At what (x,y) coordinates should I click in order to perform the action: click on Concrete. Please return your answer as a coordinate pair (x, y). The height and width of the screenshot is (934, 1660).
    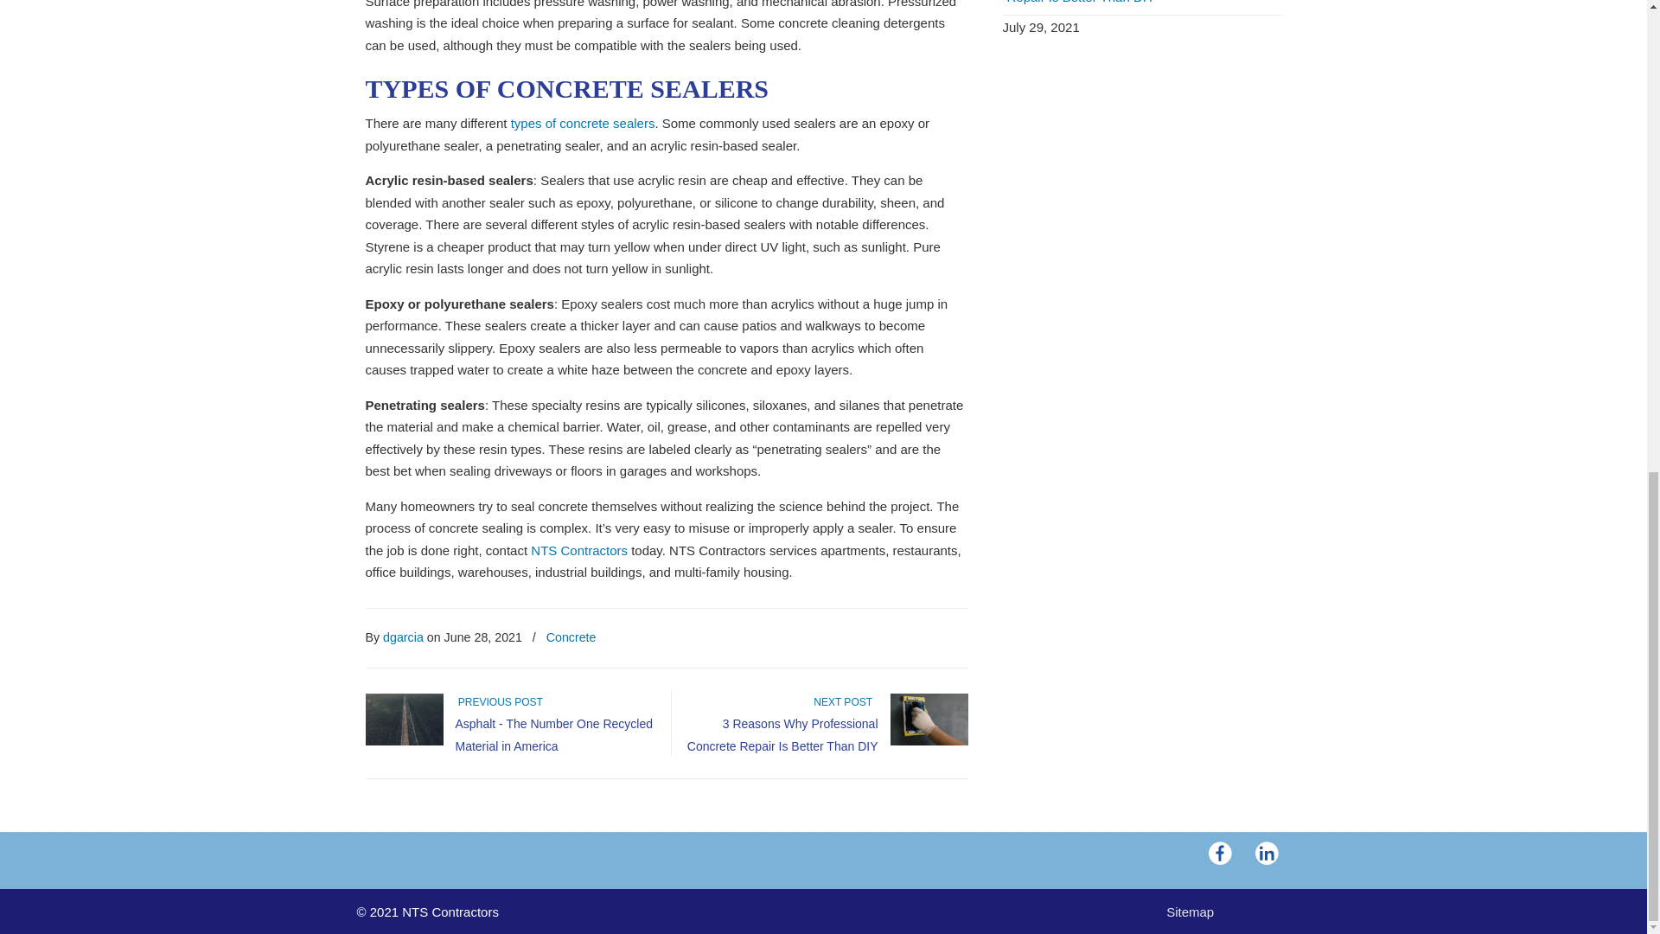
    Looking at the image, I should click on (571, 637).